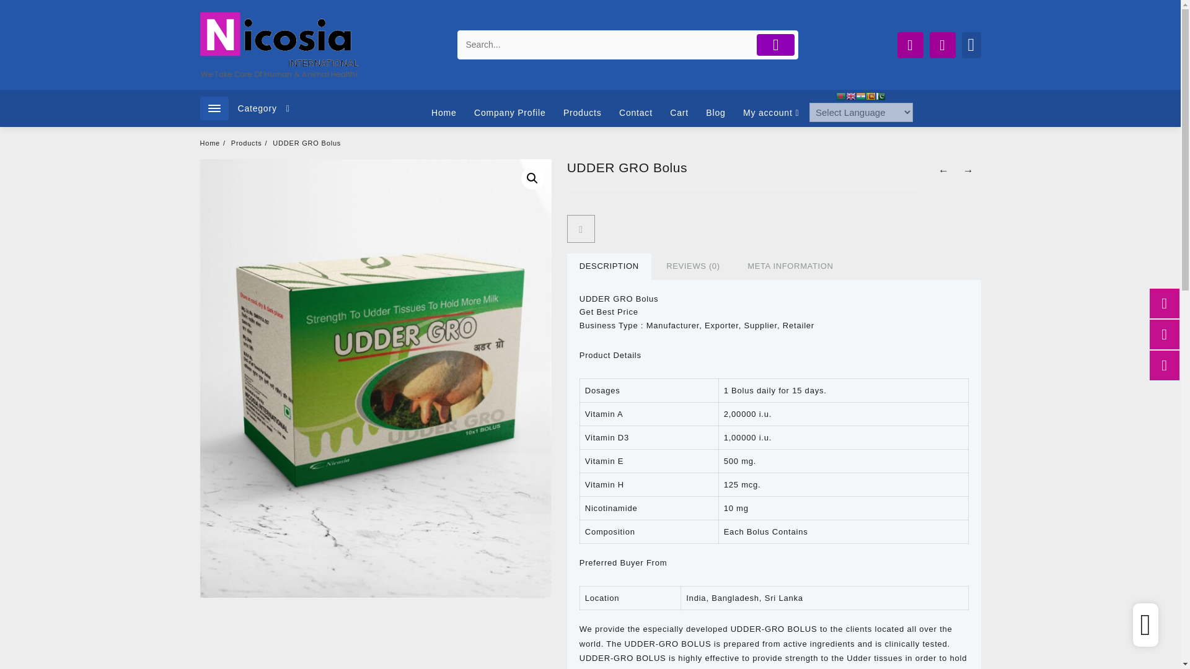 The height and width of the screenshot is (669, 1190). What do you see at coordinates (606, 45) in the screenshot?
I see `Search` at bounding box center [606, 45].